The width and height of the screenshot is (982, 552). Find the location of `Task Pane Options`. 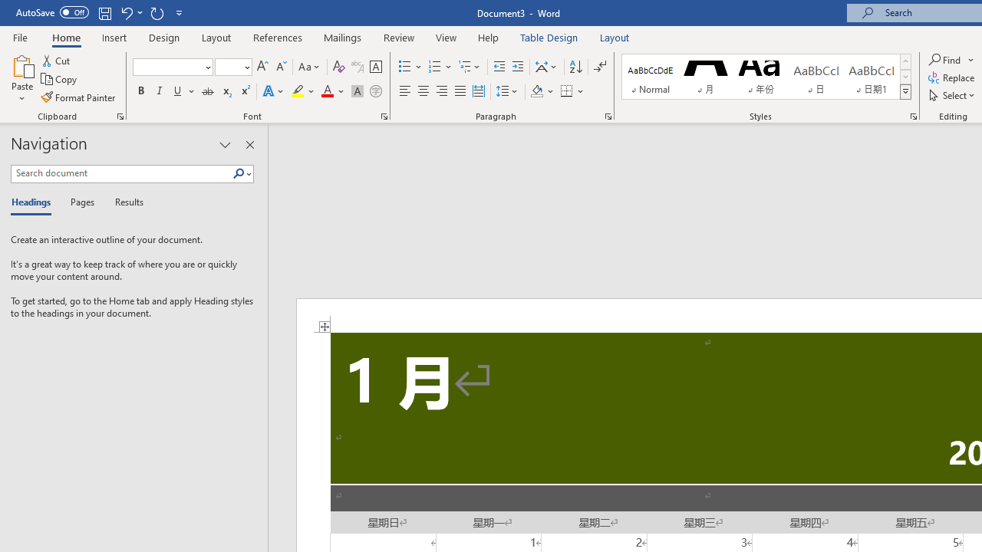

Task Pane Options is located at coordinates (225, 144).